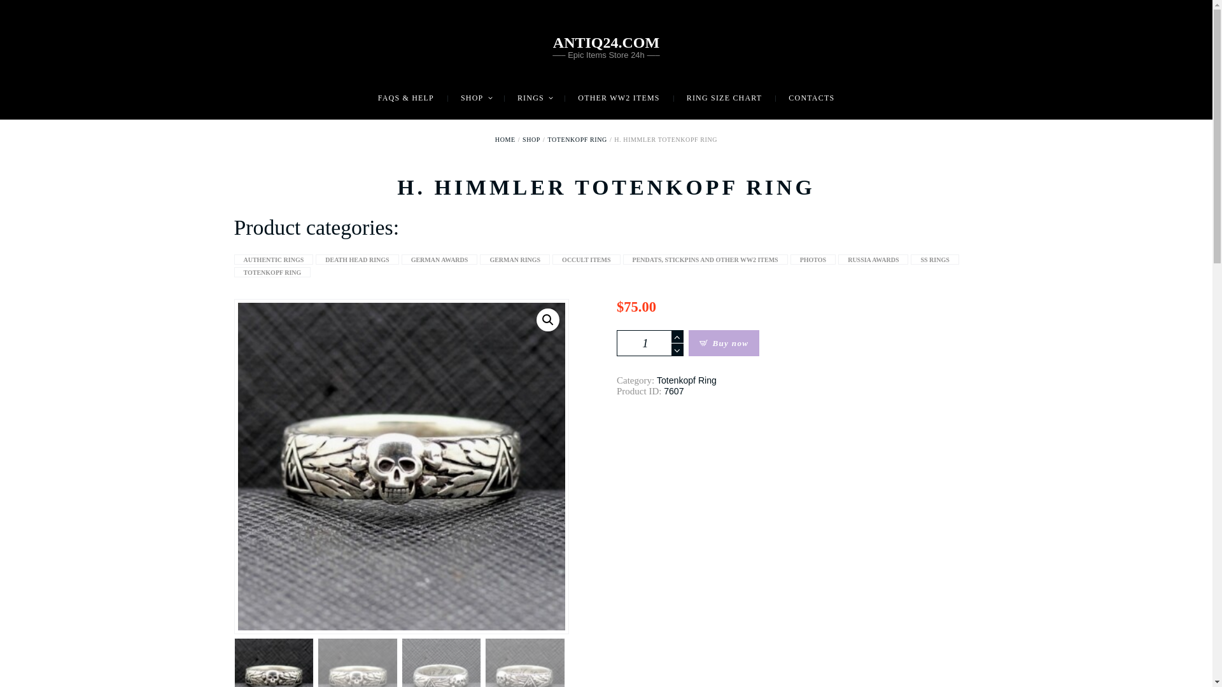 The height and width of the screenshot is (687, 1222). Describe the element at coordinates (811, 98) in the screenshot. I see `CONTACTS` at that location.